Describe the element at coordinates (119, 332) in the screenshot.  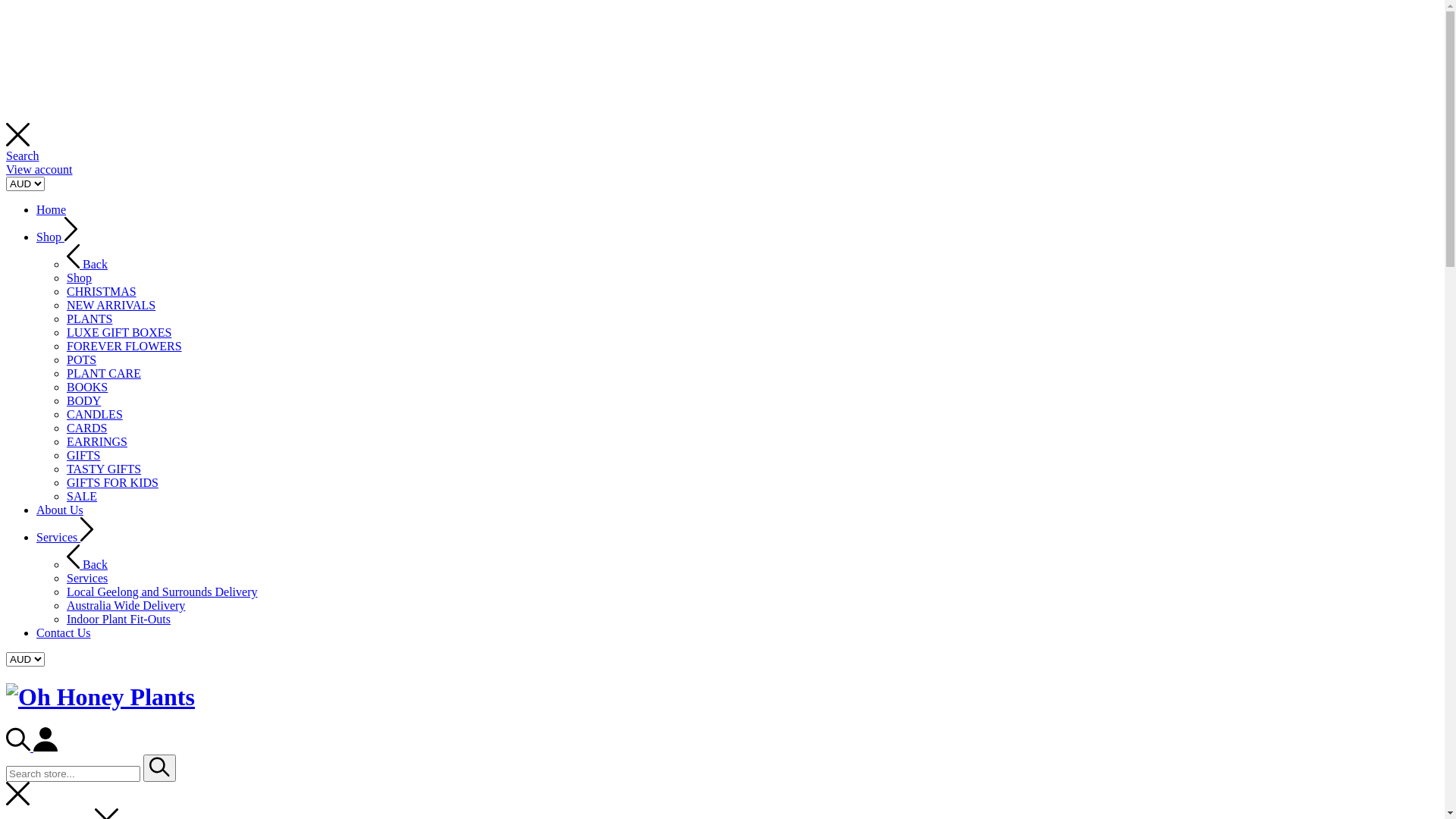
I see `LUXE GIFT BOXES` at that location.